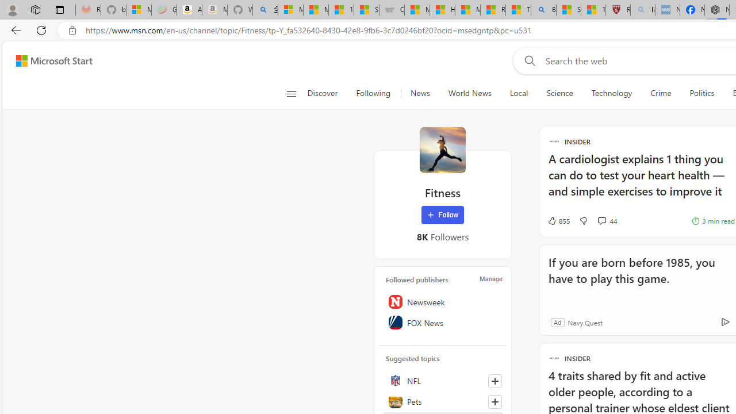 This screenshot has width=736, height=414. I want to click on Nordace - Nordace Siena Is Not An Ordinary Backpack, so click(717, 10).